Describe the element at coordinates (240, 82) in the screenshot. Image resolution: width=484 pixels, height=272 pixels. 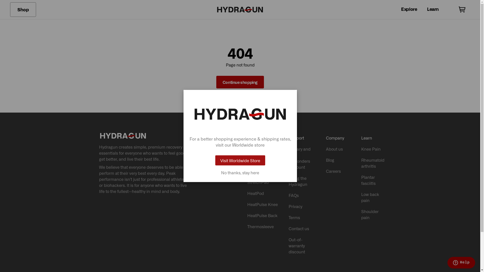
I see `Continue shopping` at that location.